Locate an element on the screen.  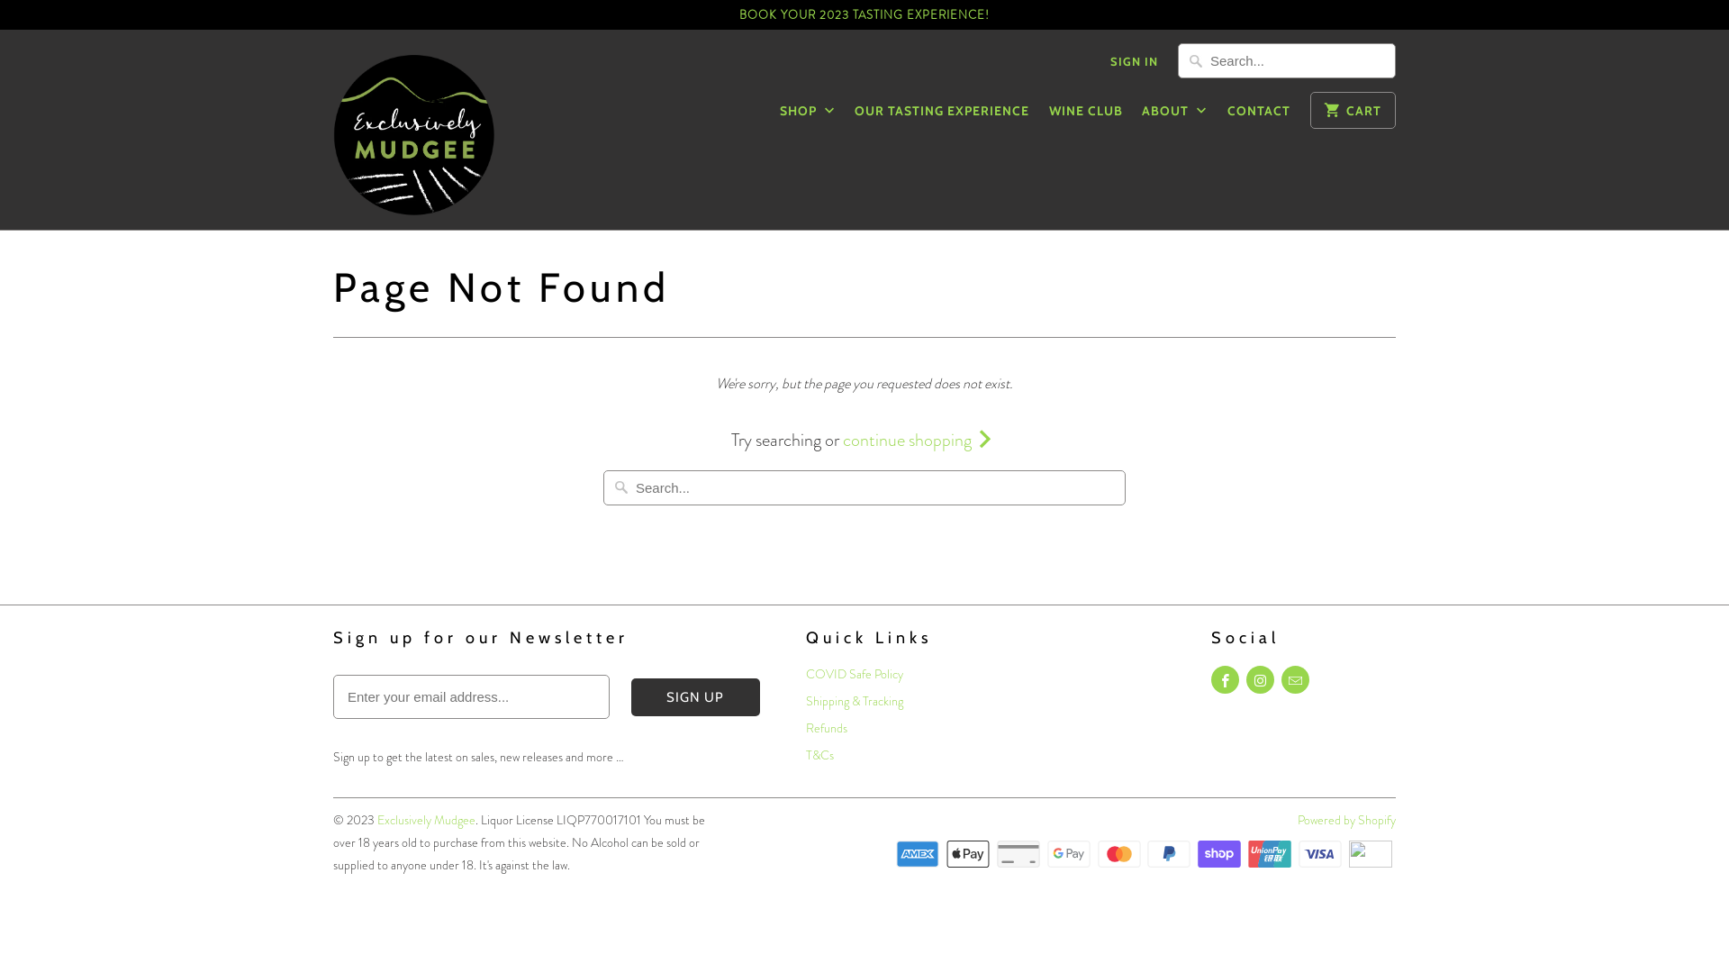
Exclusively Mudgee on Instagram is located at coordinates (1261, 679).